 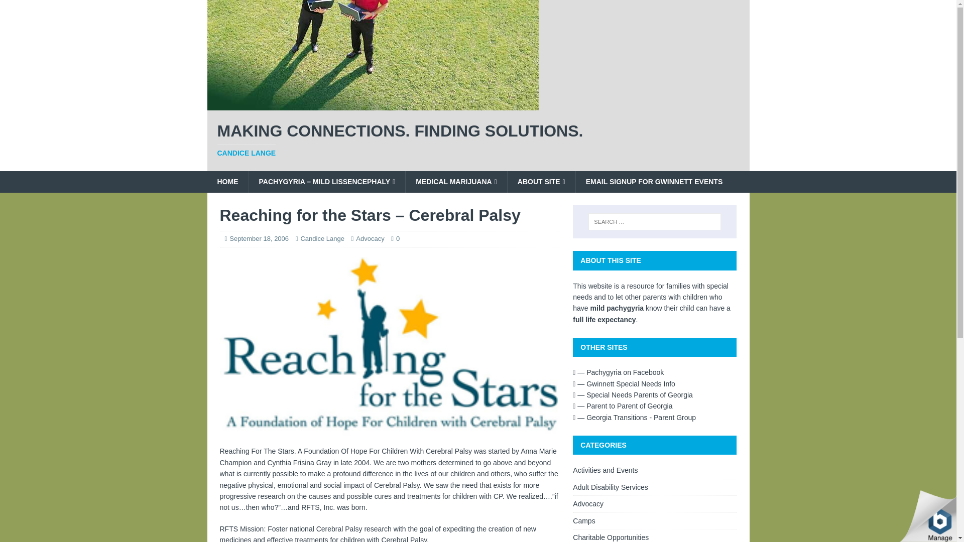 What do you see at coordinates (478, 140) in the screenshot?
I see `MEDICAL MARIJUANA` at bounding box center [478, 140].